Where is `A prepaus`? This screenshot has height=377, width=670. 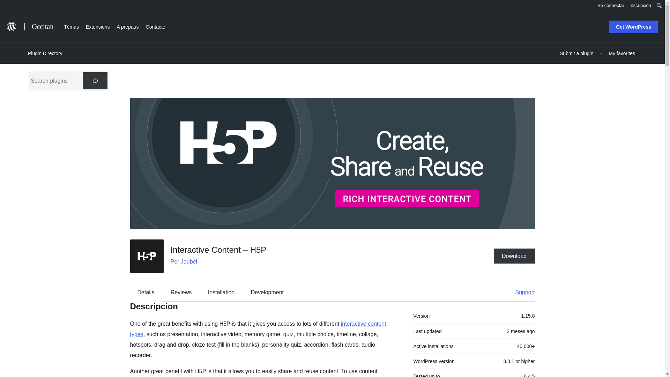 A prepaus is located at coordinates (128, 26).